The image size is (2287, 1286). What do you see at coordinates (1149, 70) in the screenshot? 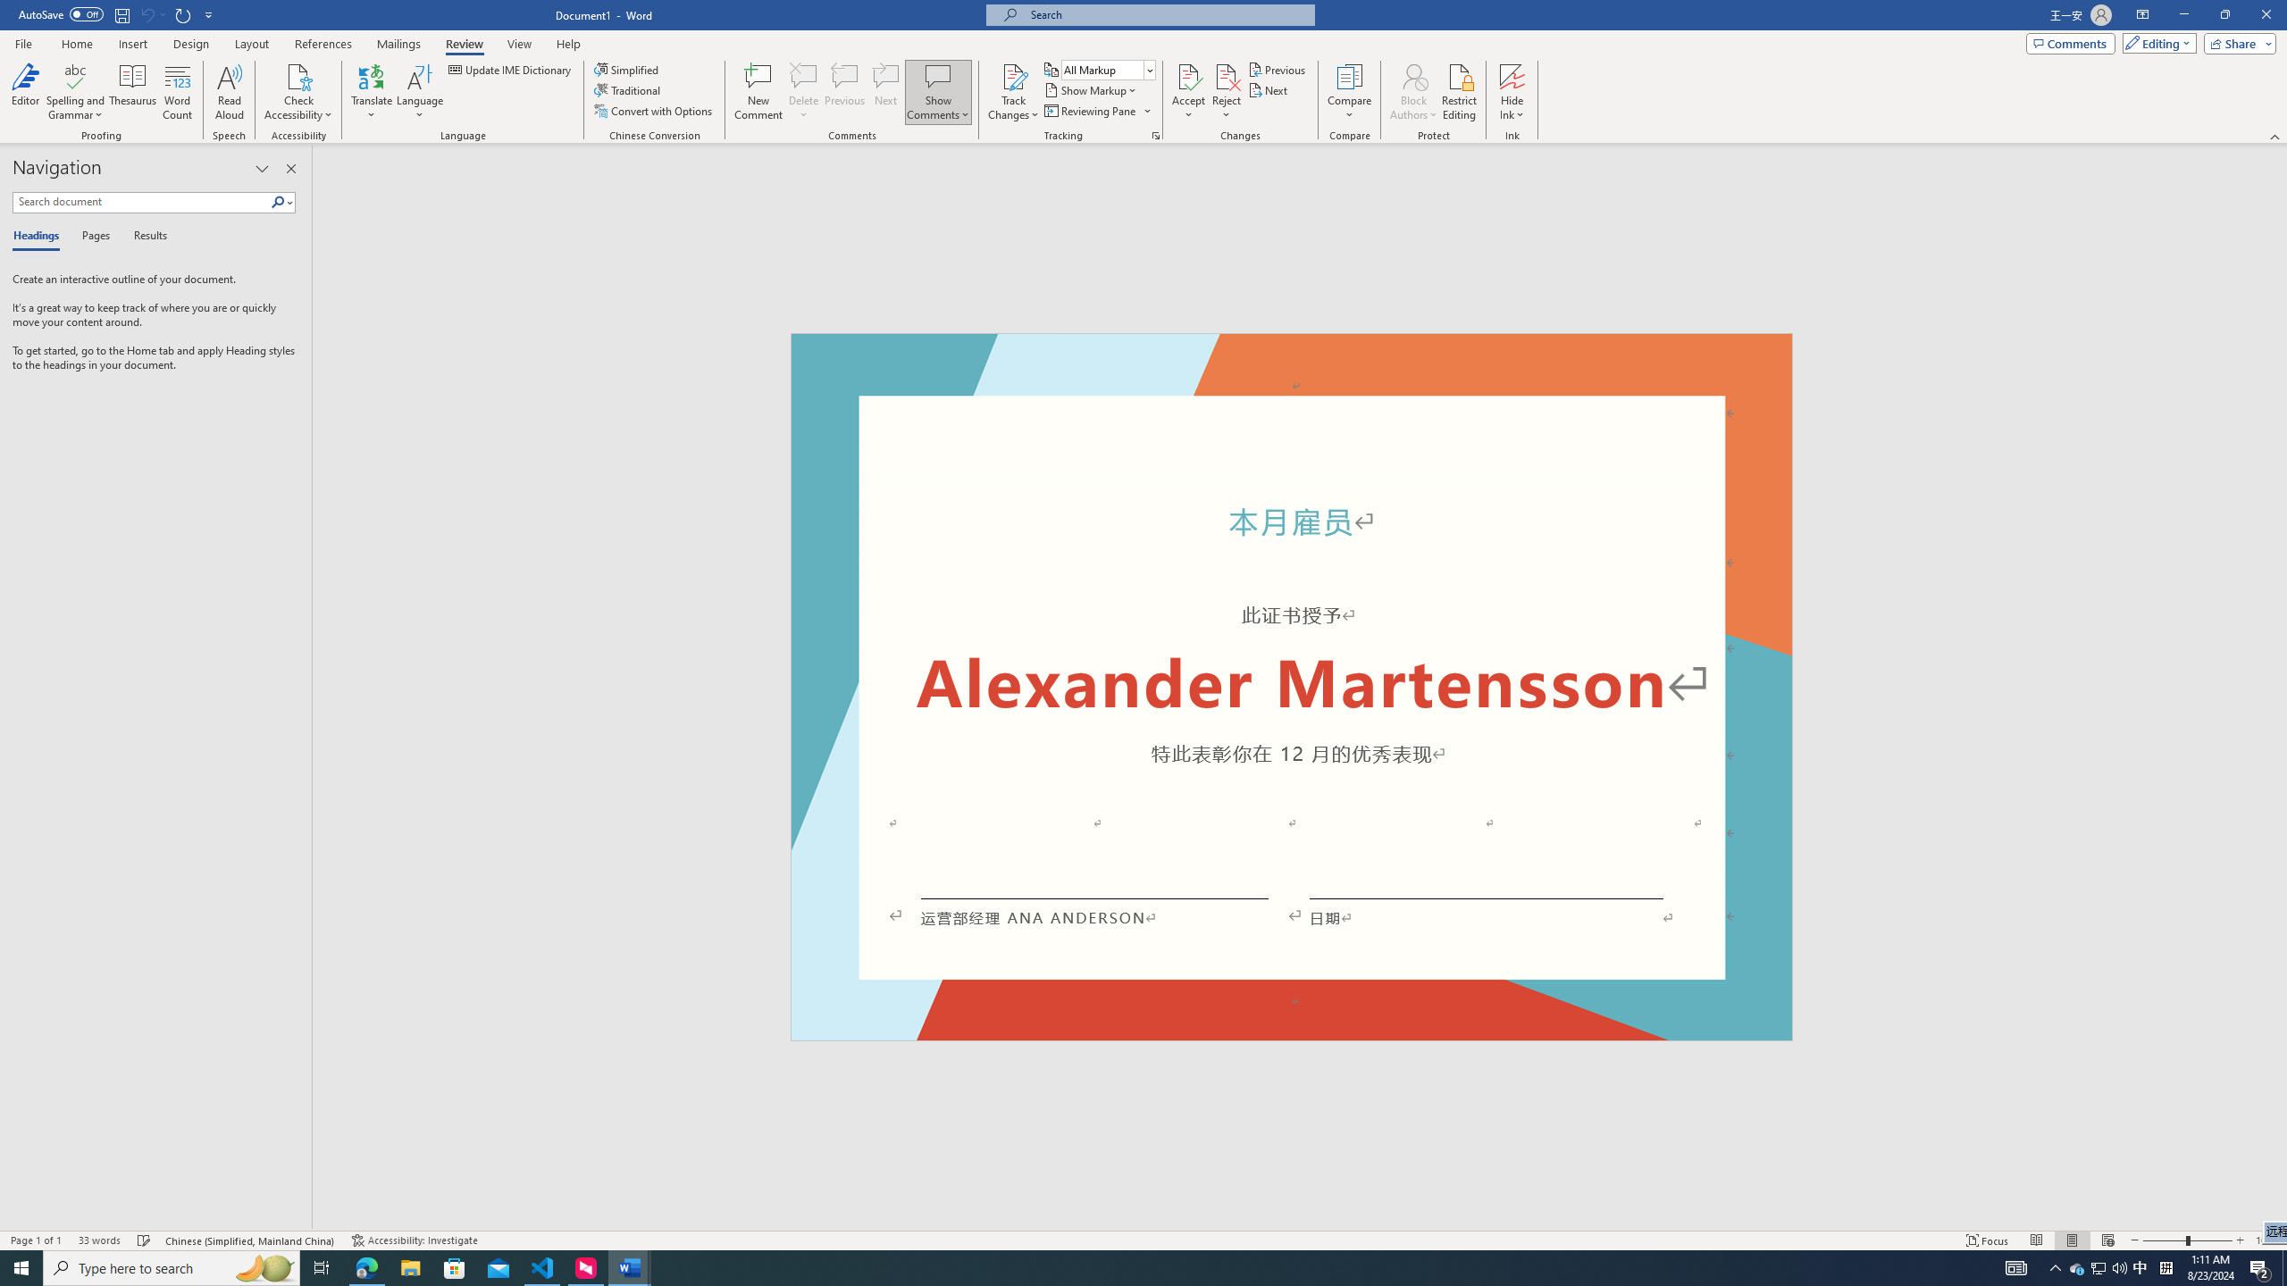
I see `Open` at bounding box center [1149, 70].